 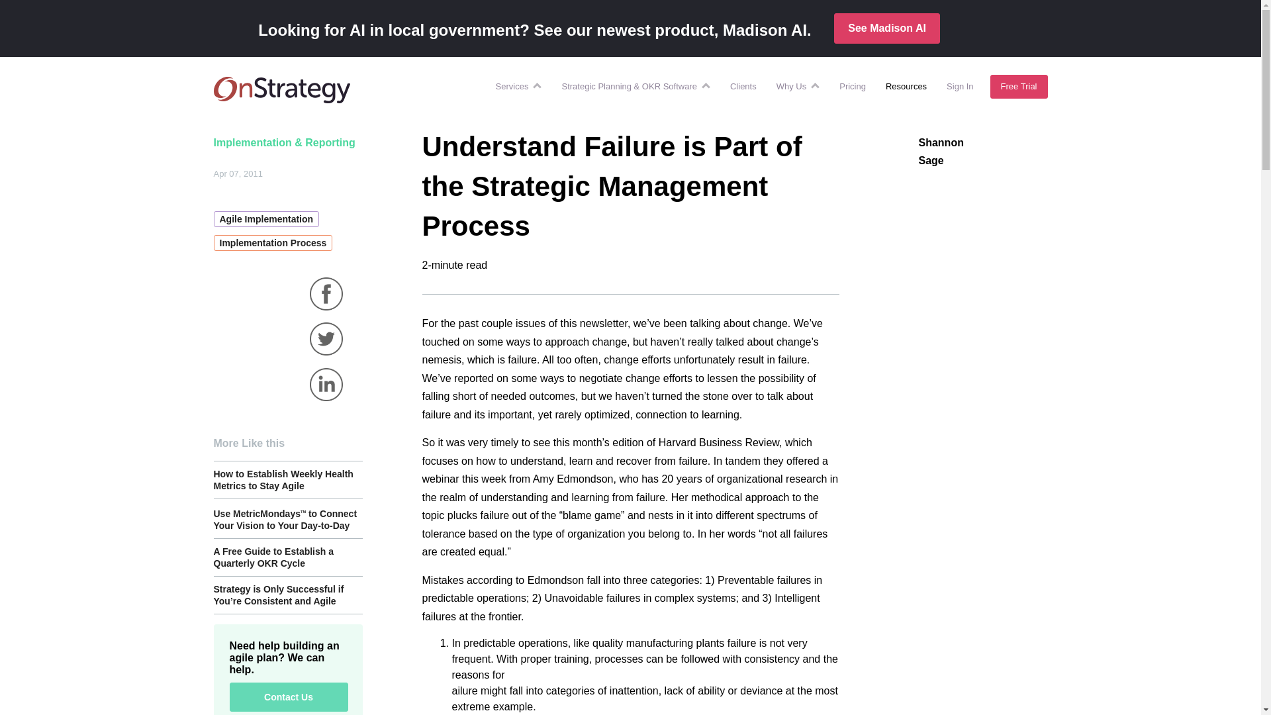 I want to click on Clients, so click(x=743, y=86).